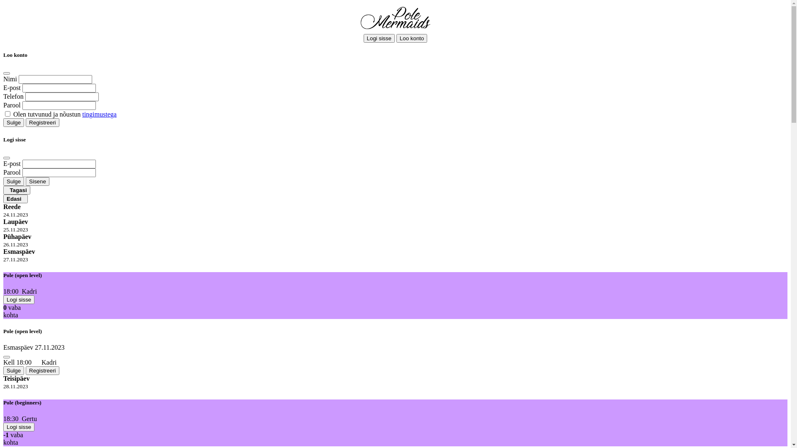  Describe the element at coordinates (19, 427) in the screenshot. I see `Logi sisse` at that location.